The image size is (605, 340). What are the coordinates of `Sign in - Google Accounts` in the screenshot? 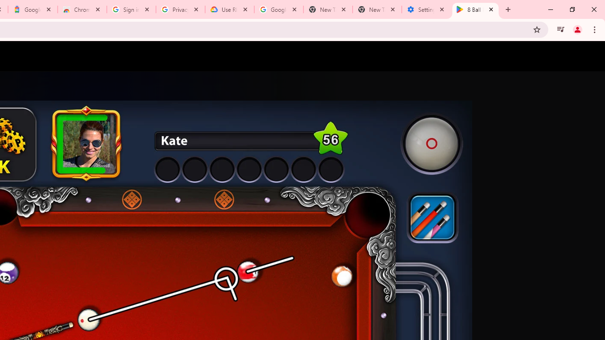 It's located at (131, 9).